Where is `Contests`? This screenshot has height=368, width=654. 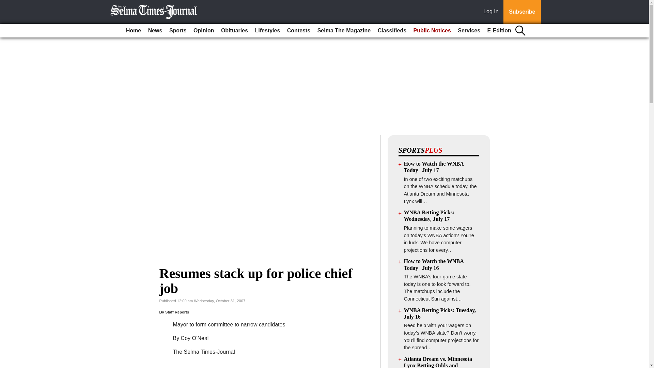 Contests is located at coordinates (299, 31).